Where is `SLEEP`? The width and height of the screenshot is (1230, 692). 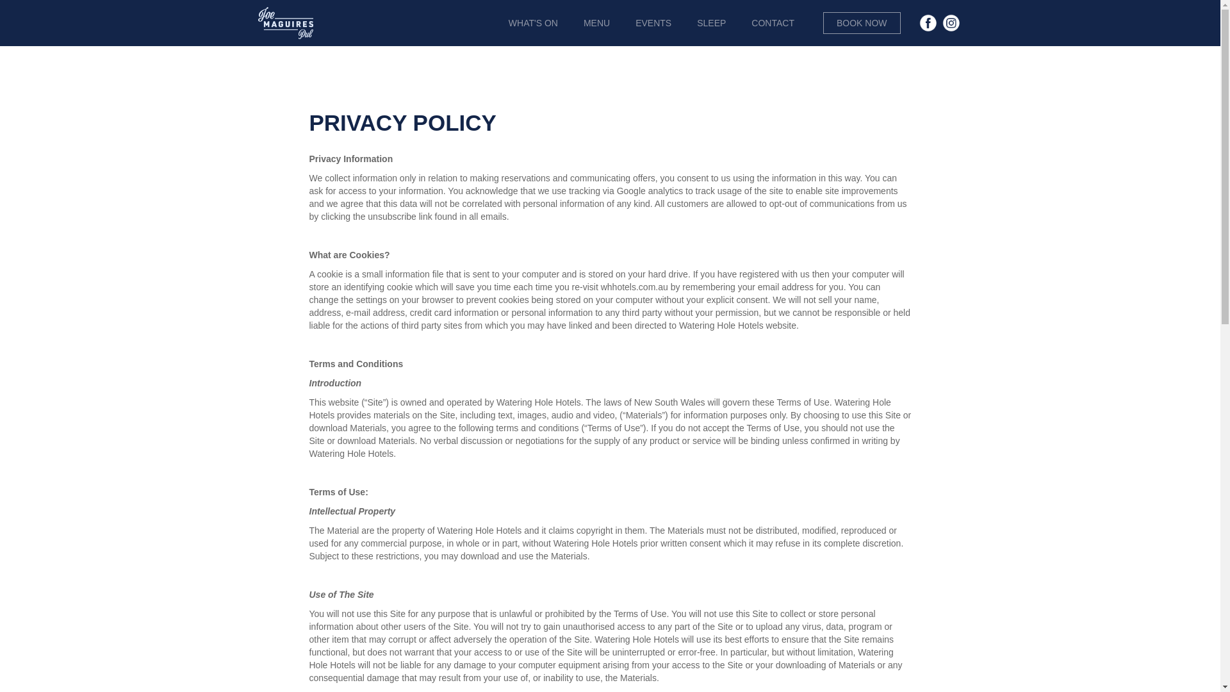
SLEEP is located at coordinates (711, 23).